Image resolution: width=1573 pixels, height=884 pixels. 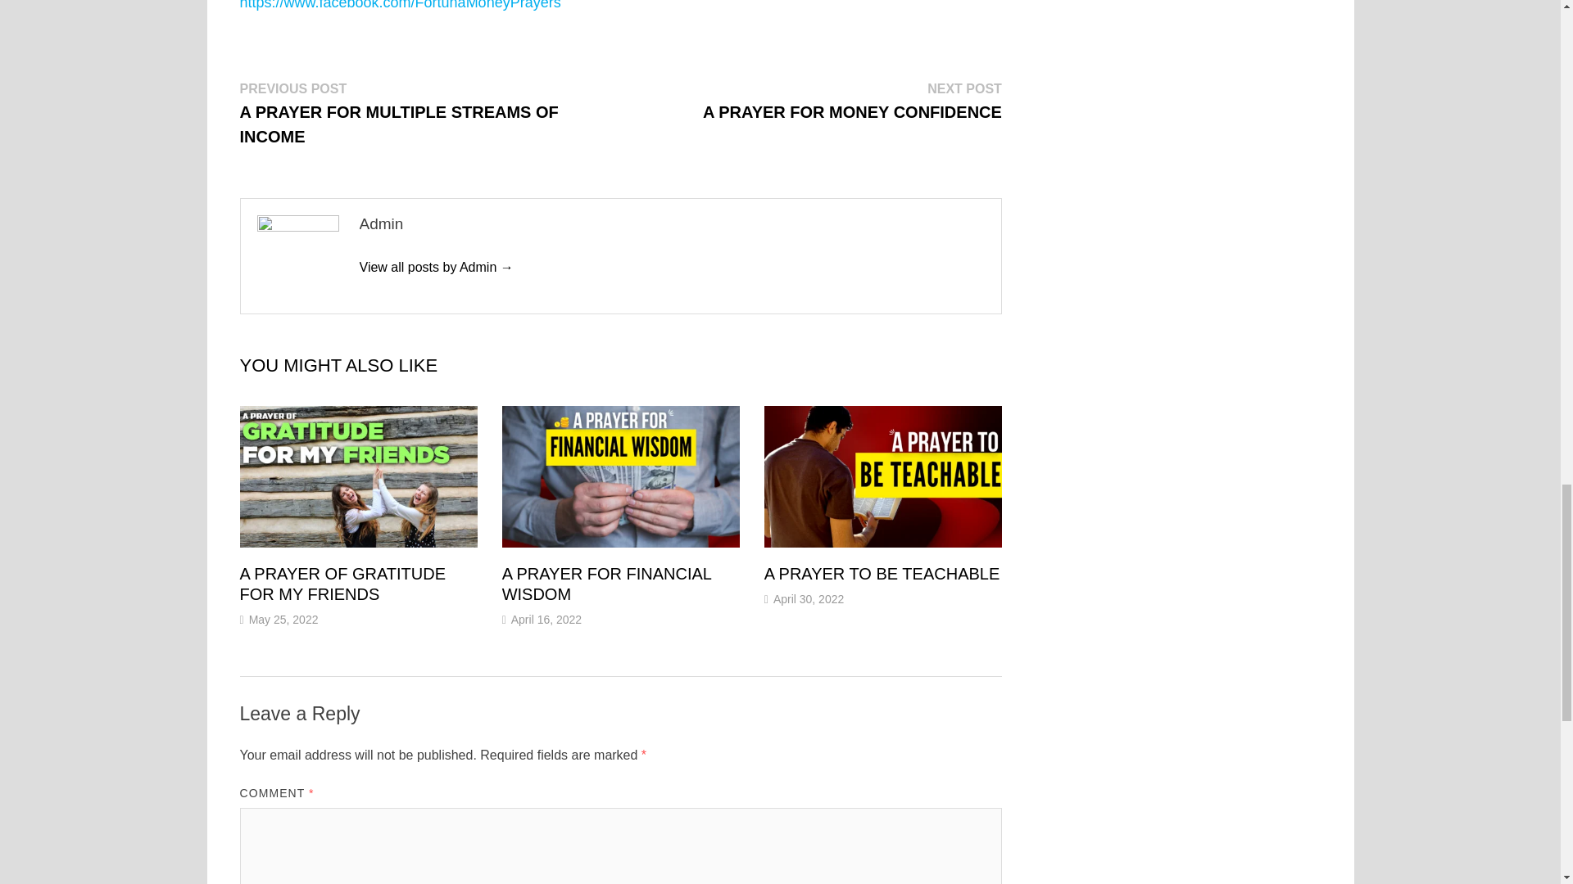 I want to click on Admin, so click(x=435, y=267).